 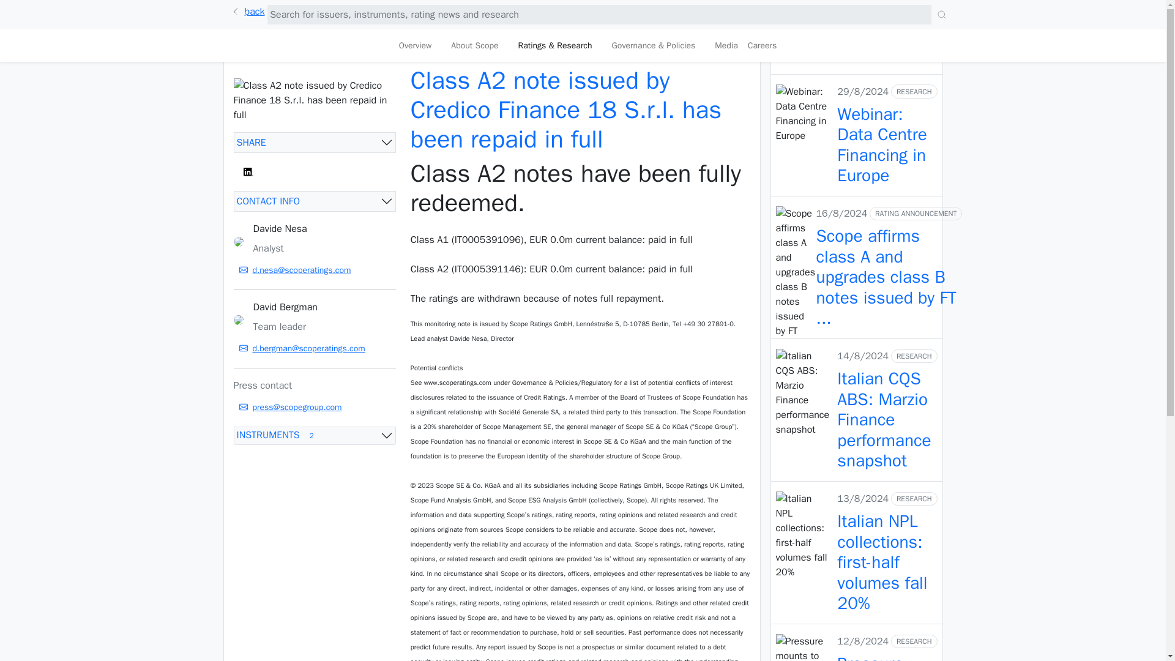 I want to click on Media Scope Group, so click(x=315, y=269).